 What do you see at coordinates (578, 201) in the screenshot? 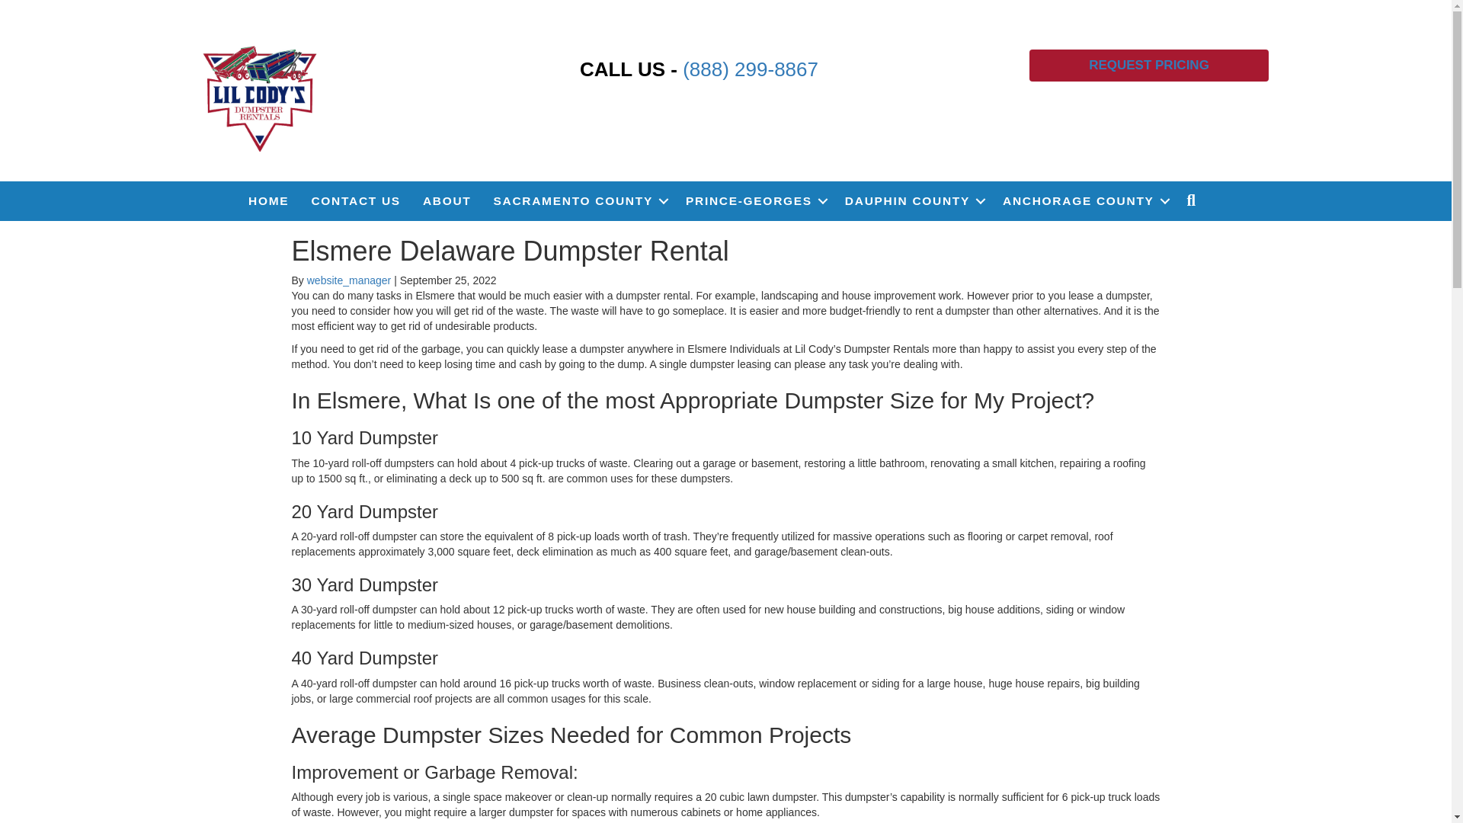
I see `SACRAMENTO COUNTY` at bounding box center [578, 201].